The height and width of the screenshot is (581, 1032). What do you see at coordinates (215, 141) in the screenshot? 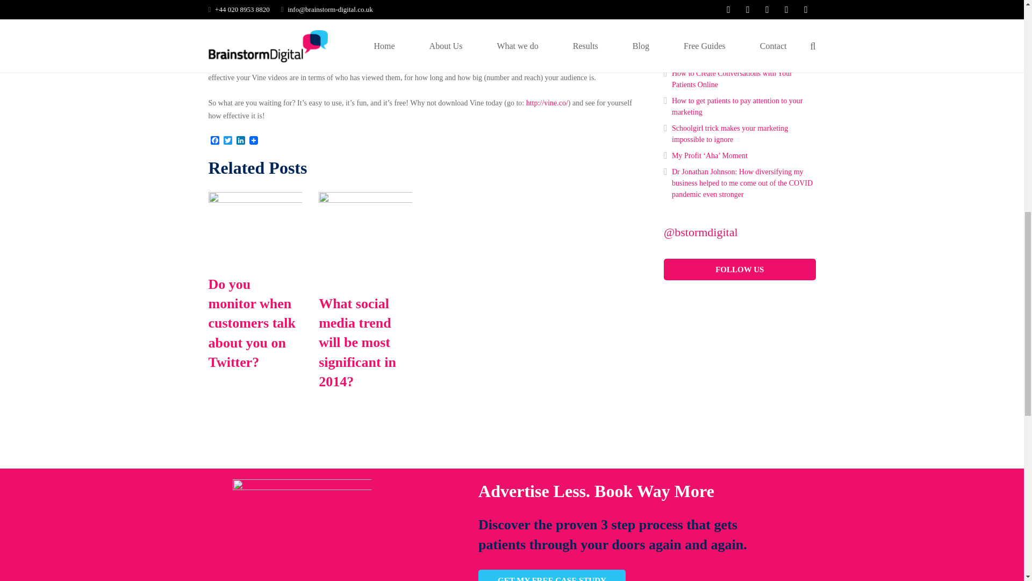
I see `Facebook` at bounding box center [215, 141].